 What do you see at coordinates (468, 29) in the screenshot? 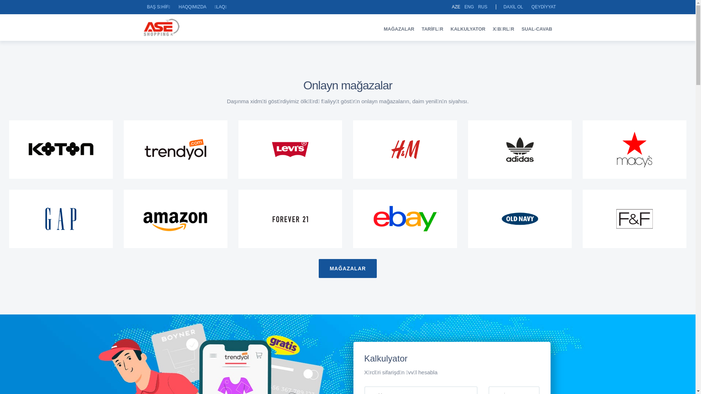
I see `KALKULYATOR` at bounding box center [468, 29].